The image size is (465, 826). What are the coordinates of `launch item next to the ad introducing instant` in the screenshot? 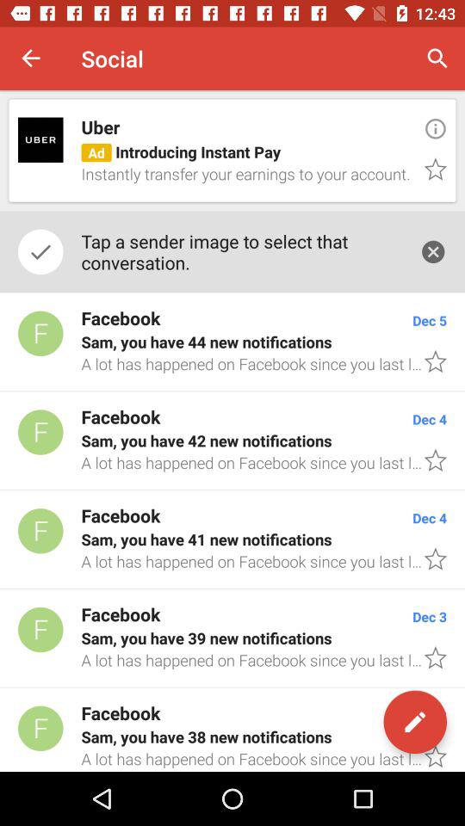 It's located at (436, 128).